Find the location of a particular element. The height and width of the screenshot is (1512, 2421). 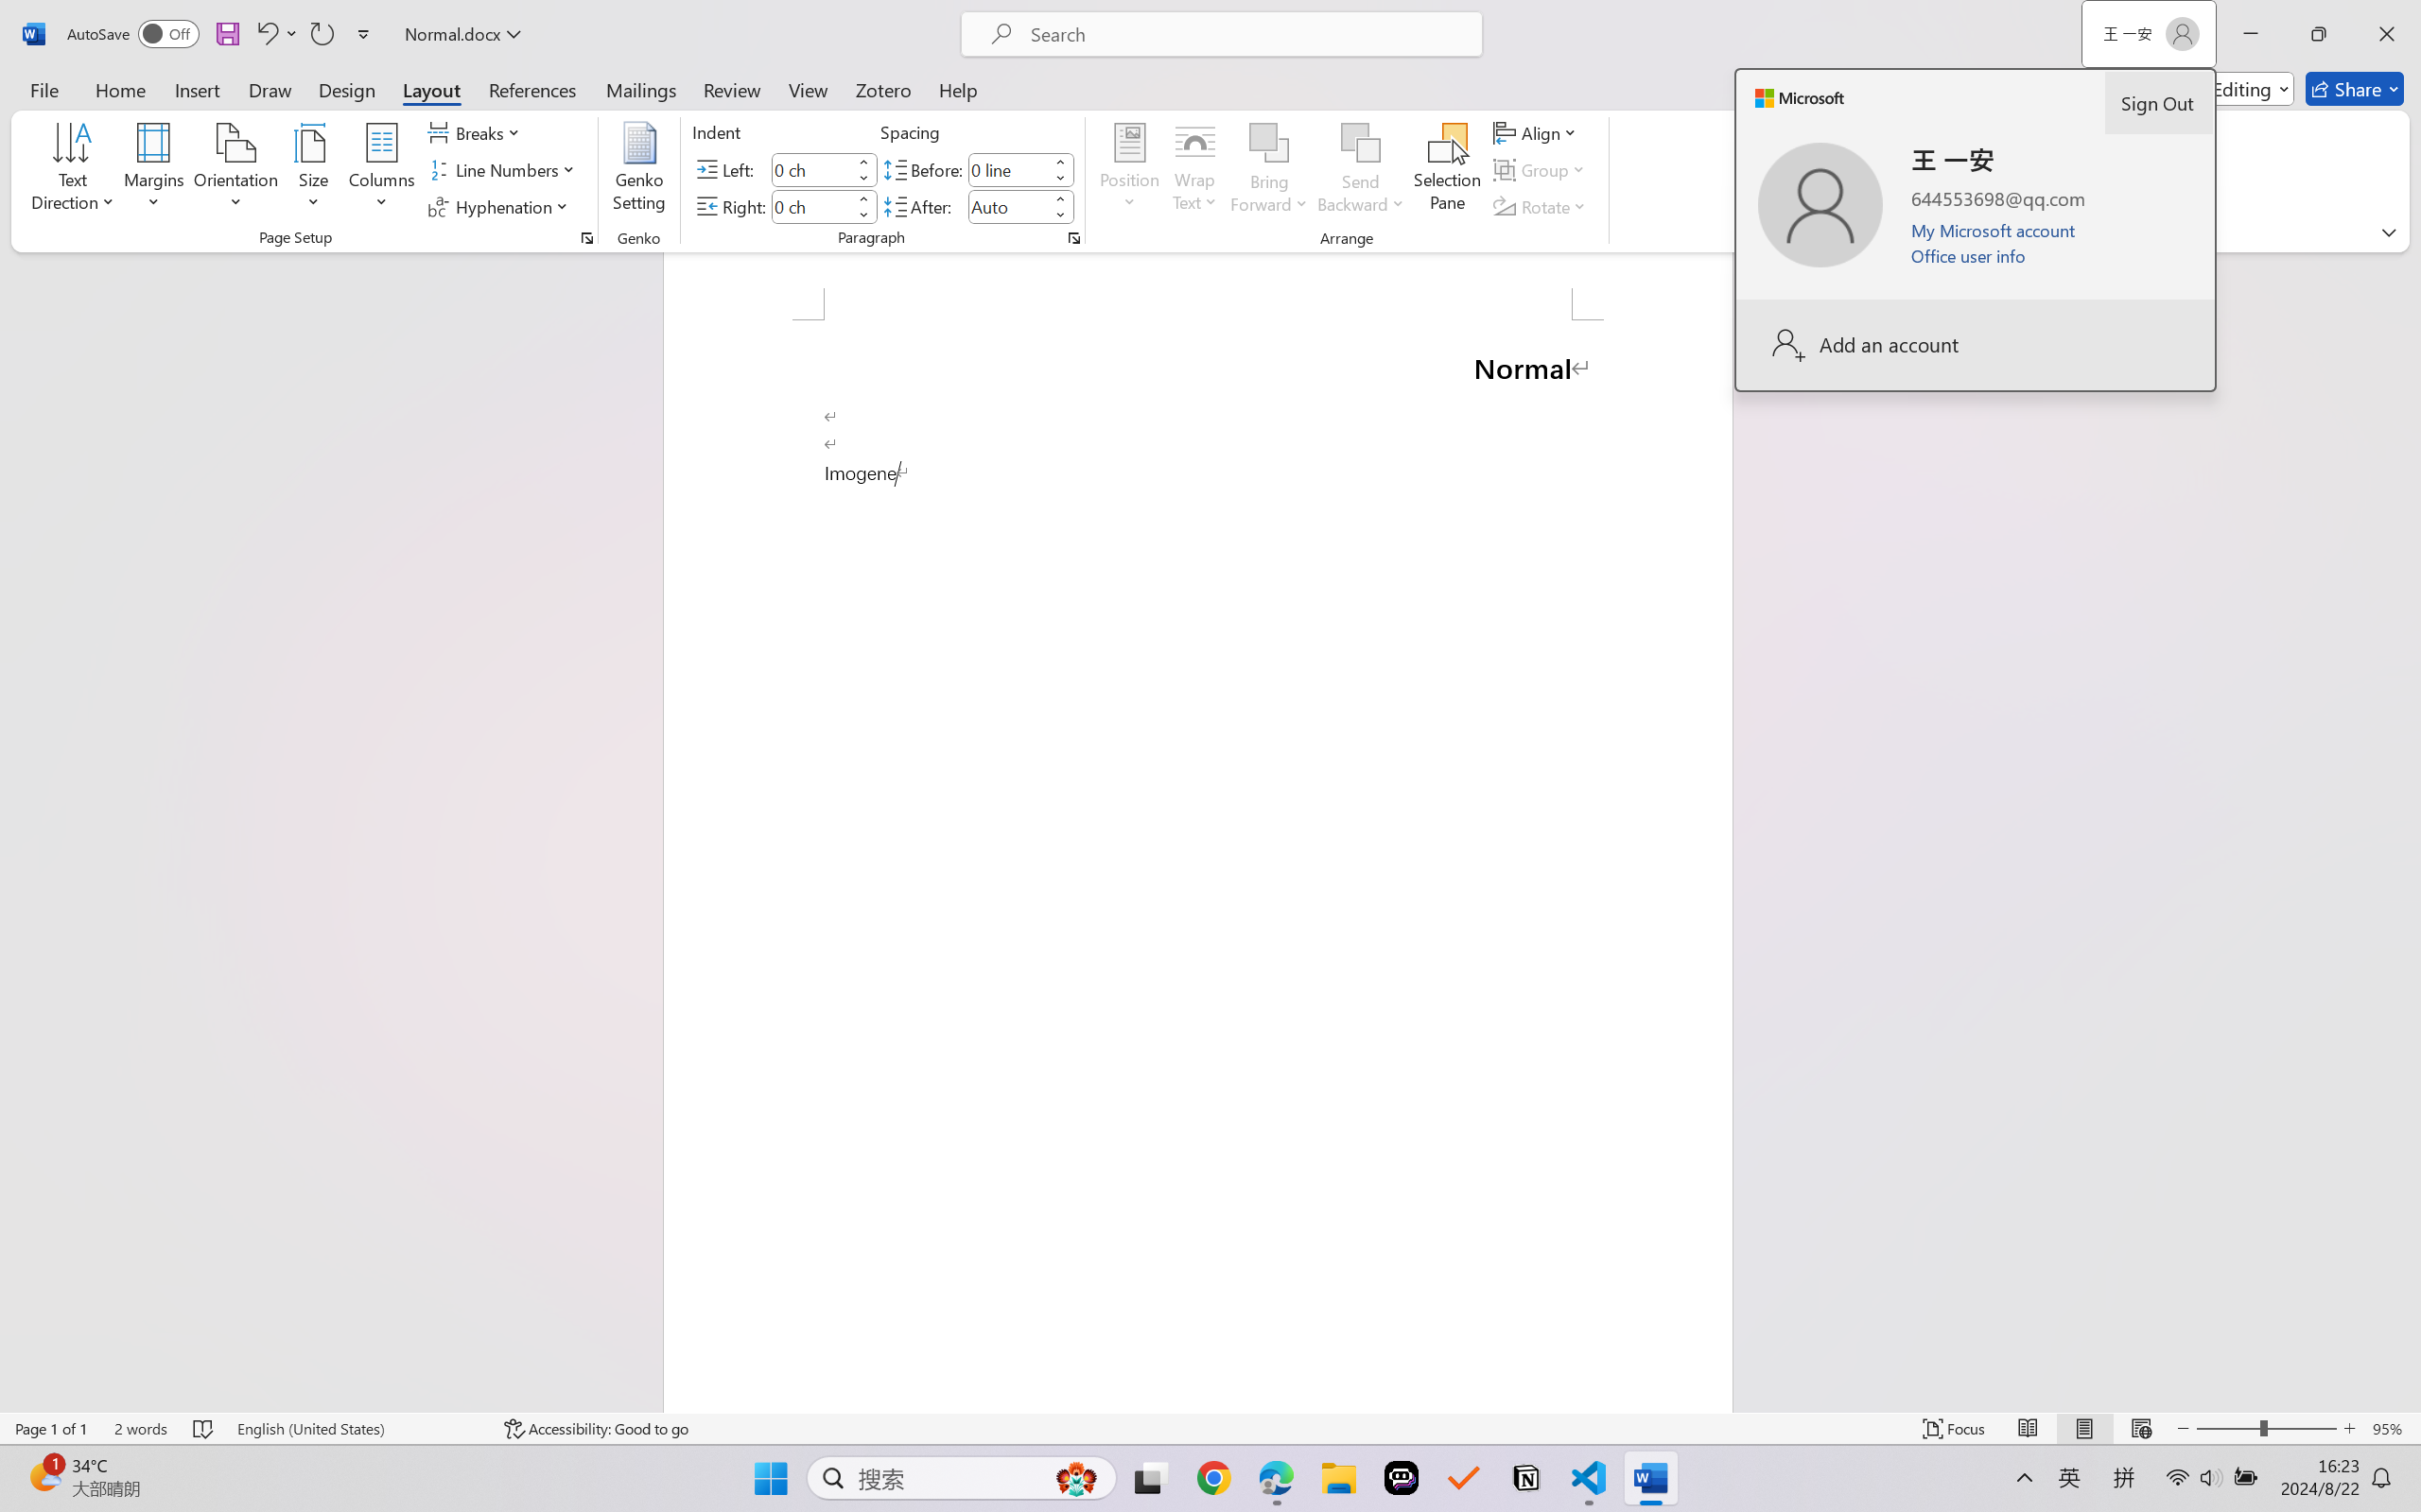

Paragraph... is located at coordinates (1072, 238).